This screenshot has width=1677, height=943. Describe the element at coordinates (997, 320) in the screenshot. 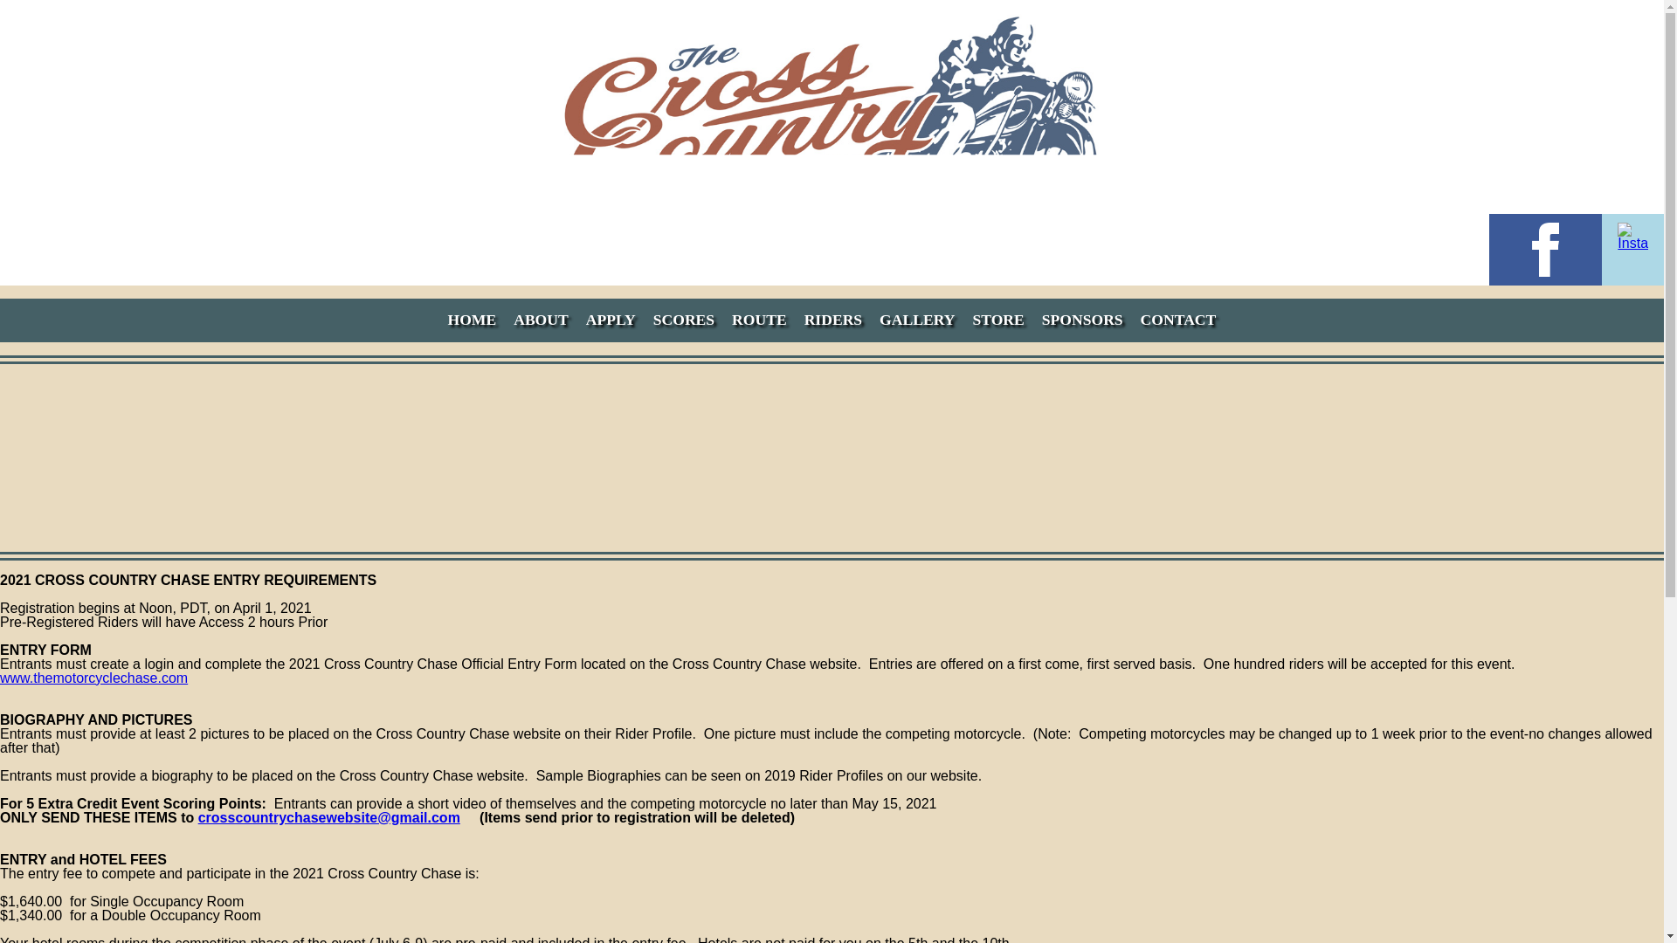

I see `STORE` at that location.